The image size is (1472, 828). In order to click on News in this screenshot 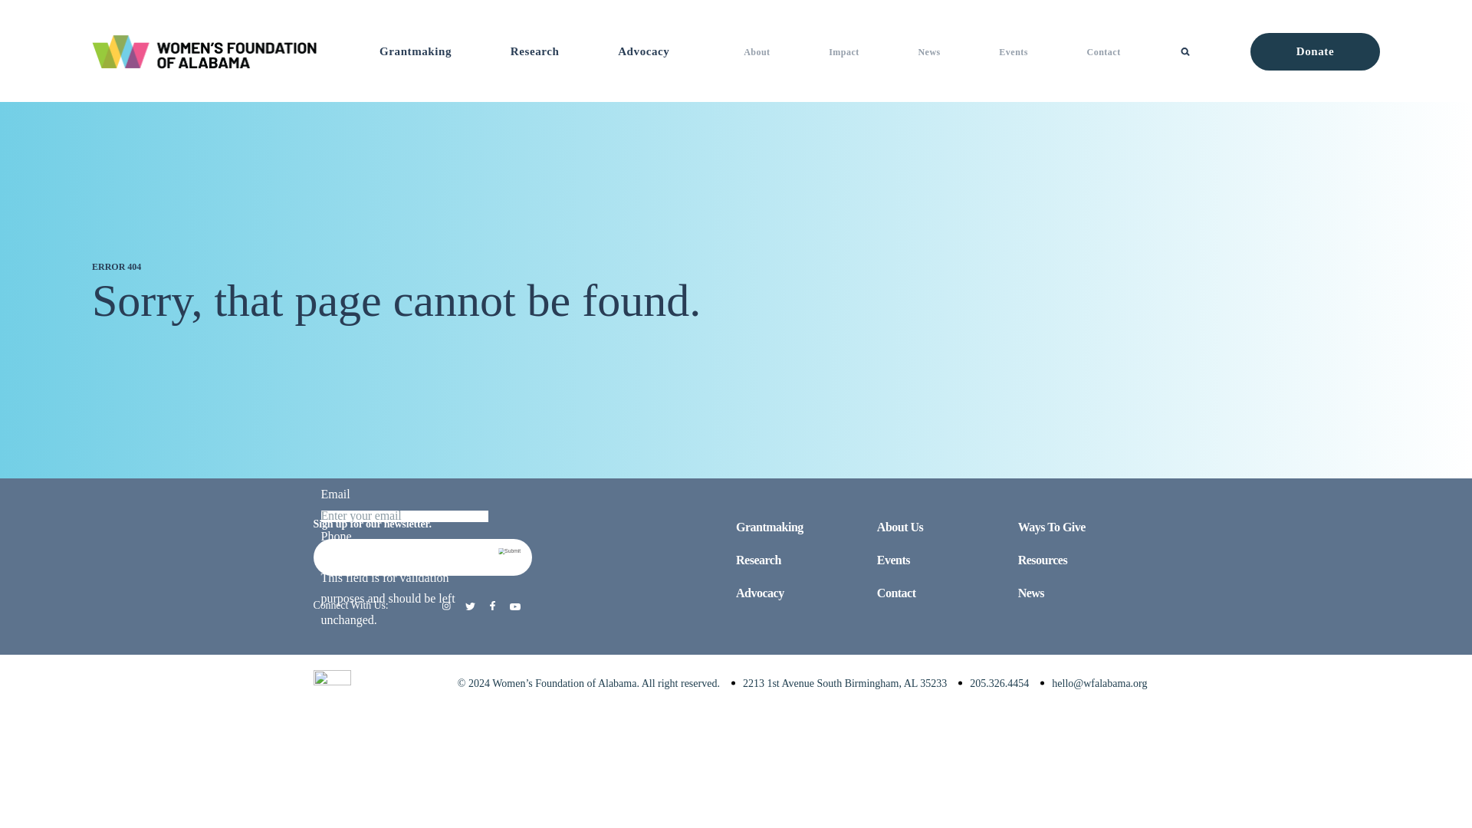, I will do `click(928, 51)`.